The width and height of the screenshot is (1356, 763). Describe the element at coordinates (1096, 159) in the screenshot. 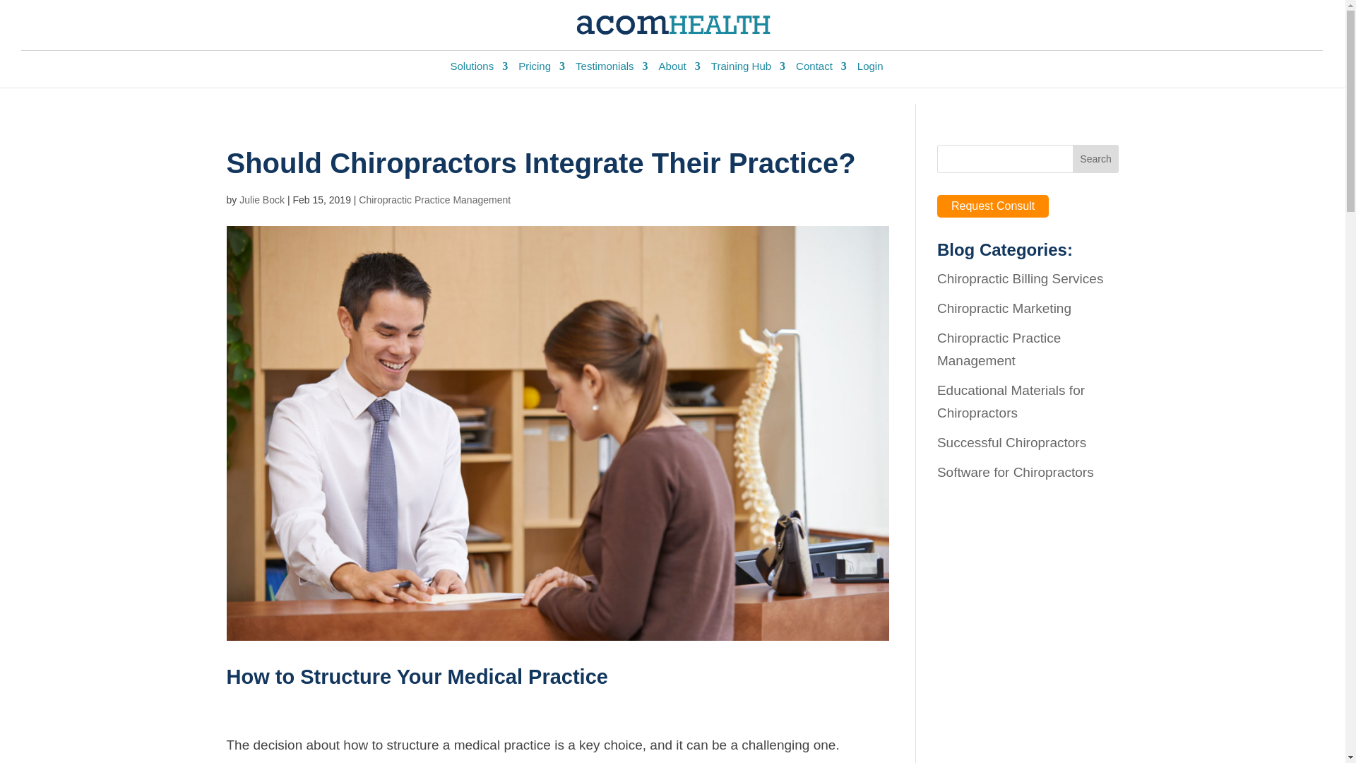

I see `Search` at that location.